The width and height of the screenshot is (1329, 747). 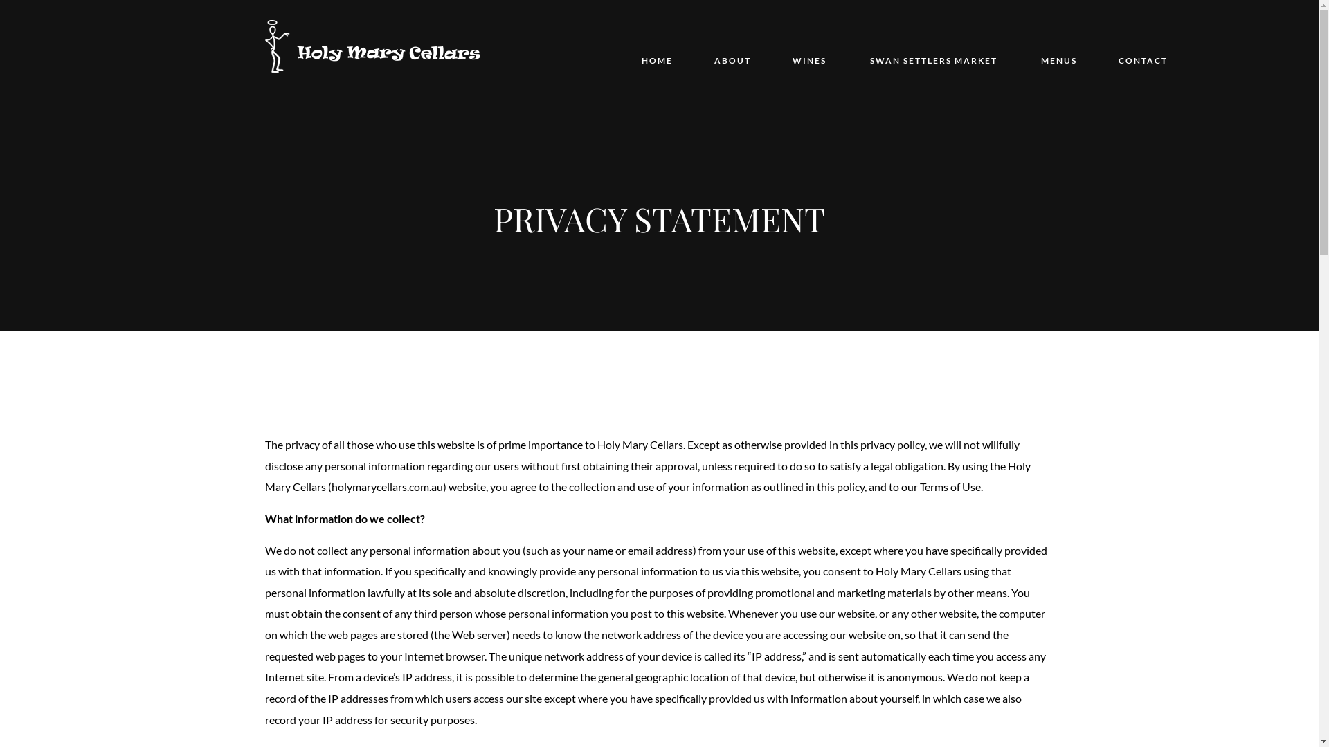 What do you see at coordinates (732, 48) in the screenshot?
I see `ABOUT` at bounding box center [732, 48].